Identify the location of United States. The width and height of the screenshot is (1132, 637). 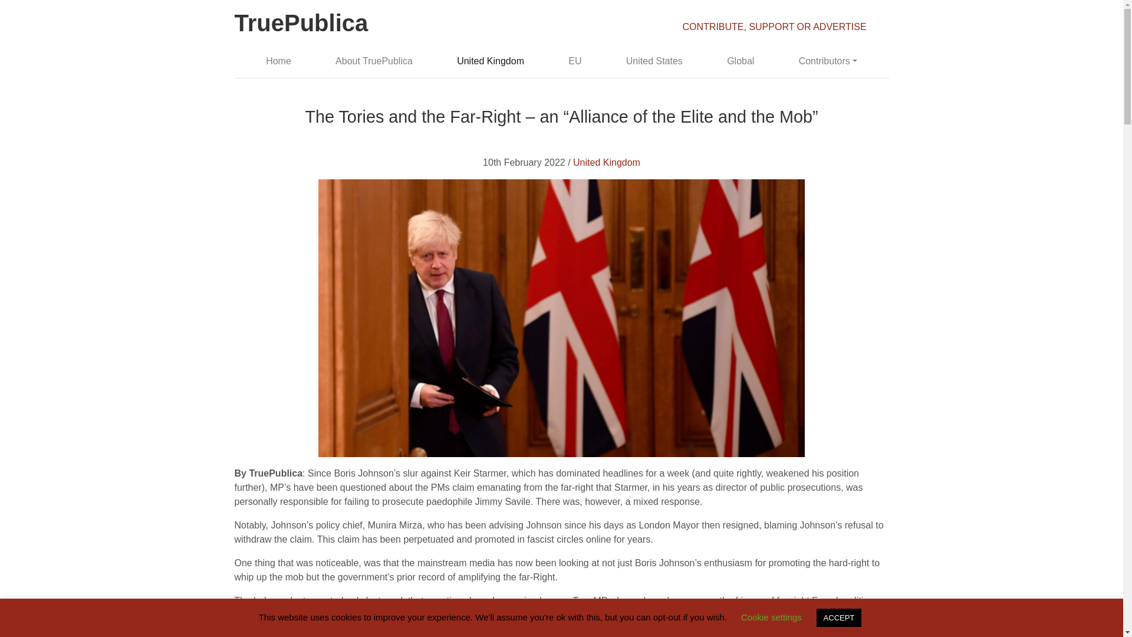
(653, 61).